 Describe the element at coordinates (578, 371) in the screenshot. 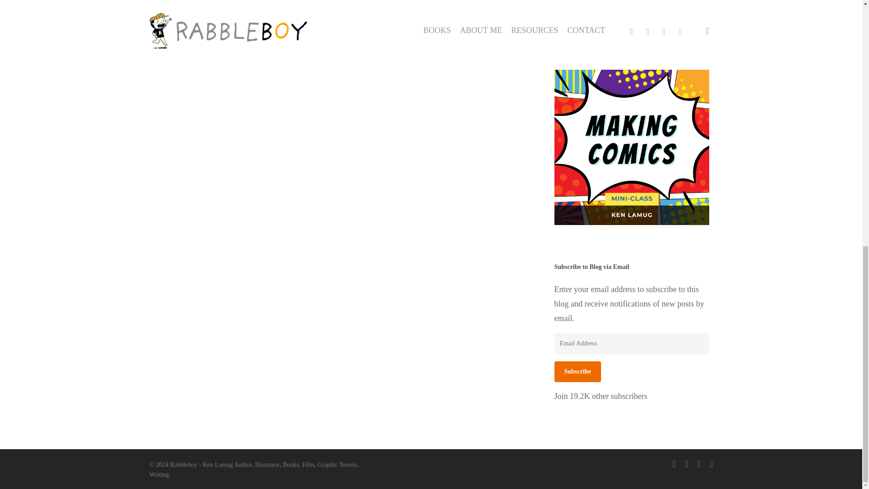

I see `Subscribe` at that location.